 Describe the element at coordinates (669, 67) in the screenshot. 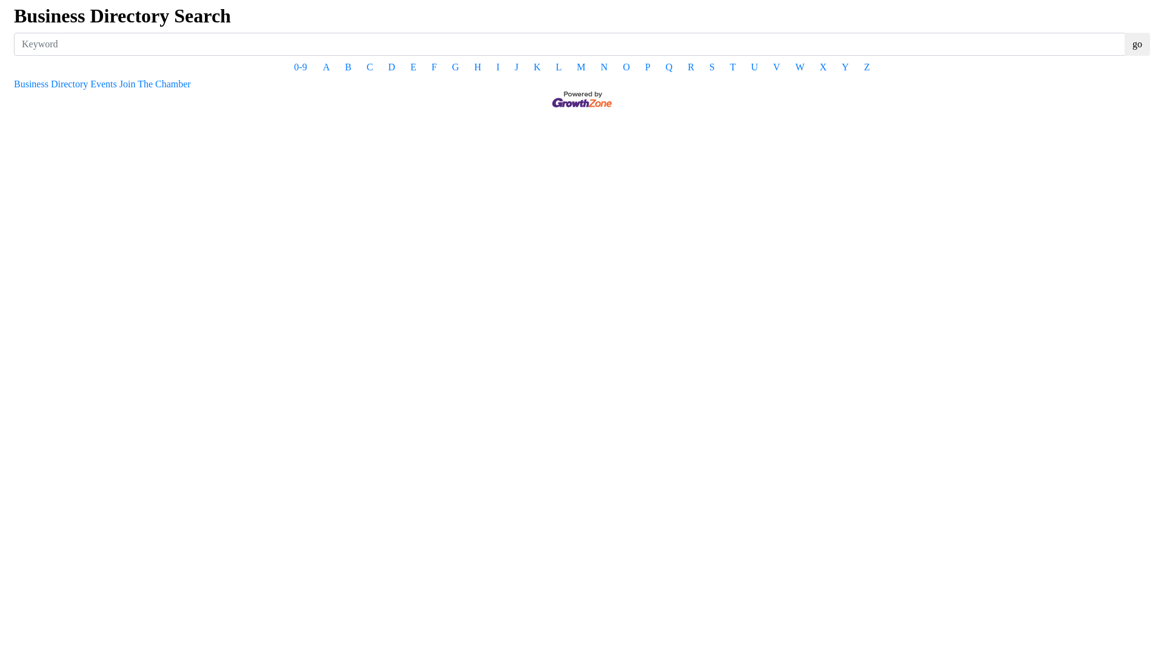

I see `Q` at that location.